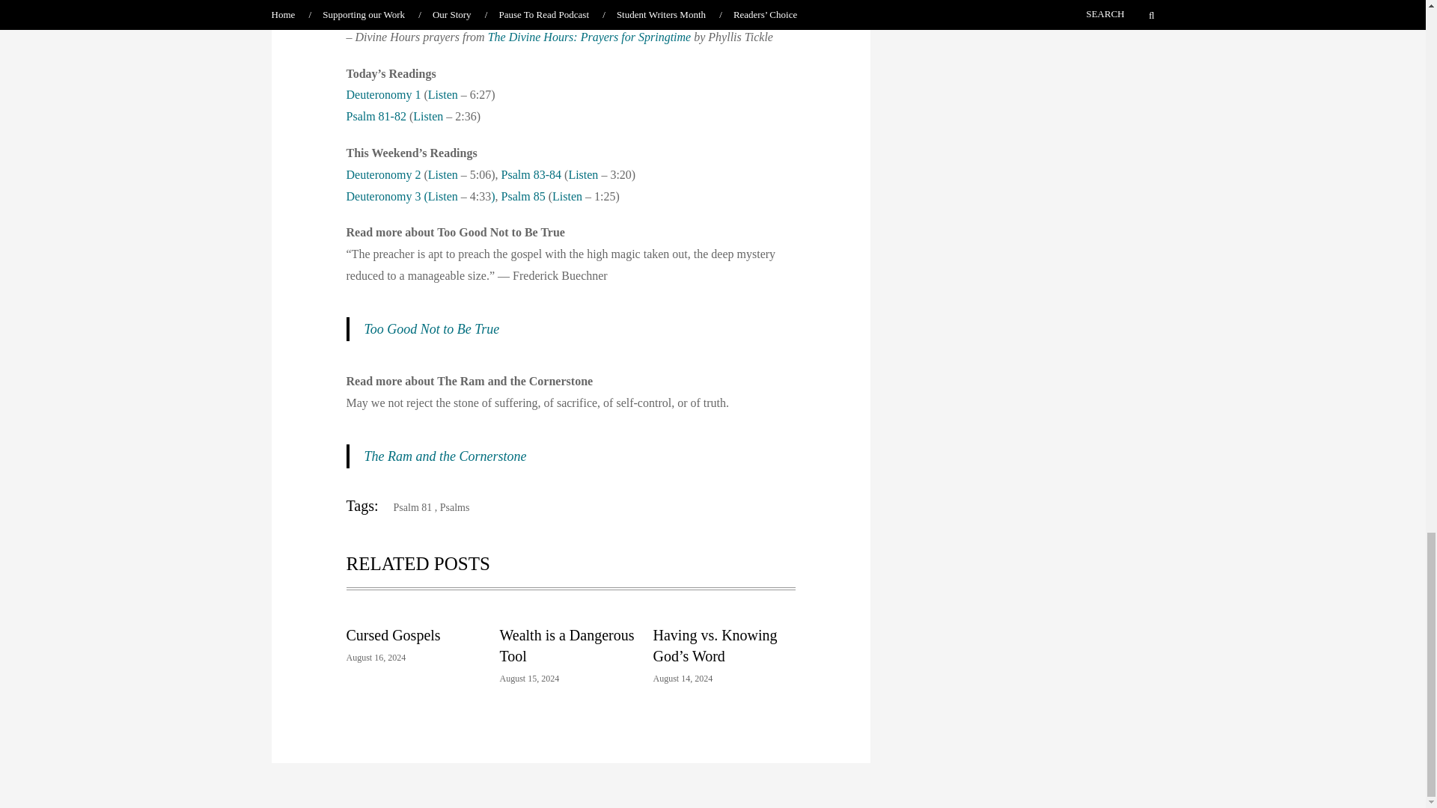 This screenshot has height=808, width=1437. Describe the element at coordinates (392, 634) in the screenshot. I see `Cursed Gospels` at that location.